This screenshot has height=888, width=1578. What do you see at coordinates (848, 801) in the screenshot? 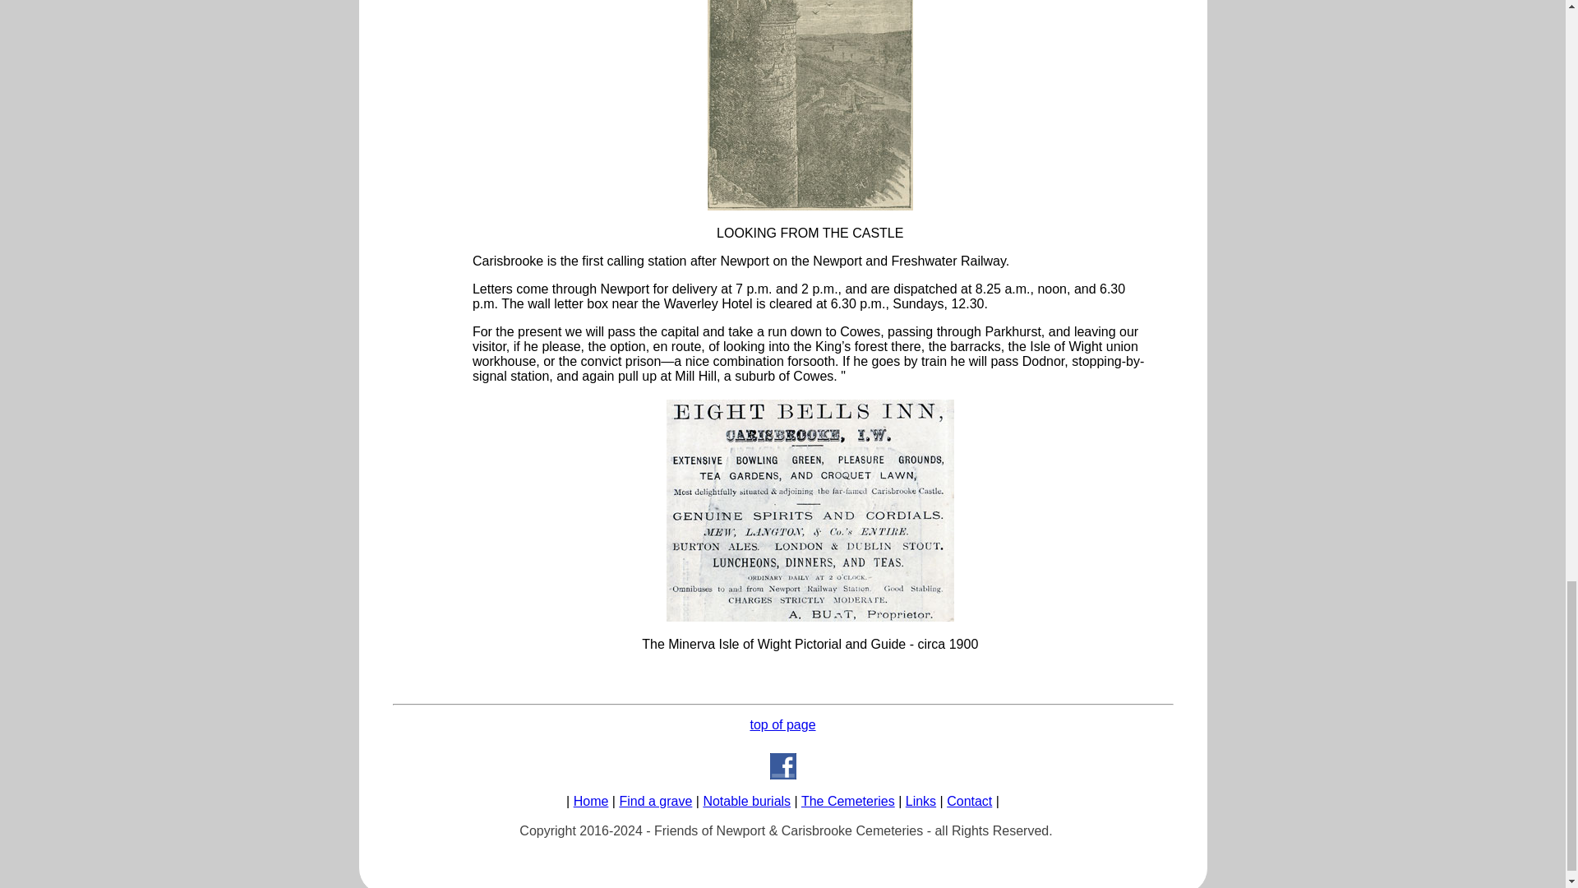
I see `The Cemeteries` at bounding box center [848, 801].